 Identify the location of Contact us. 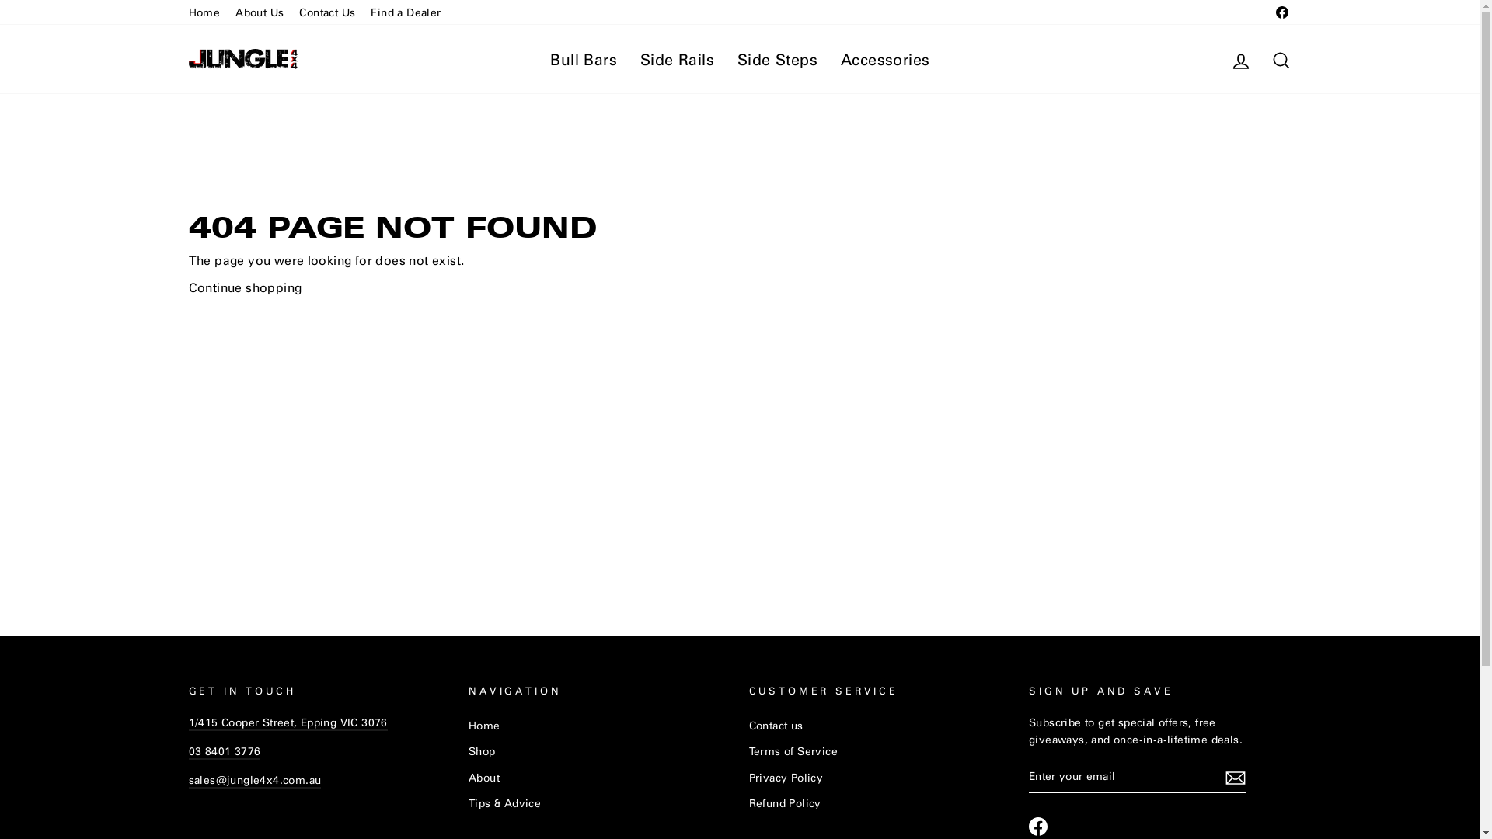
(776, 726).